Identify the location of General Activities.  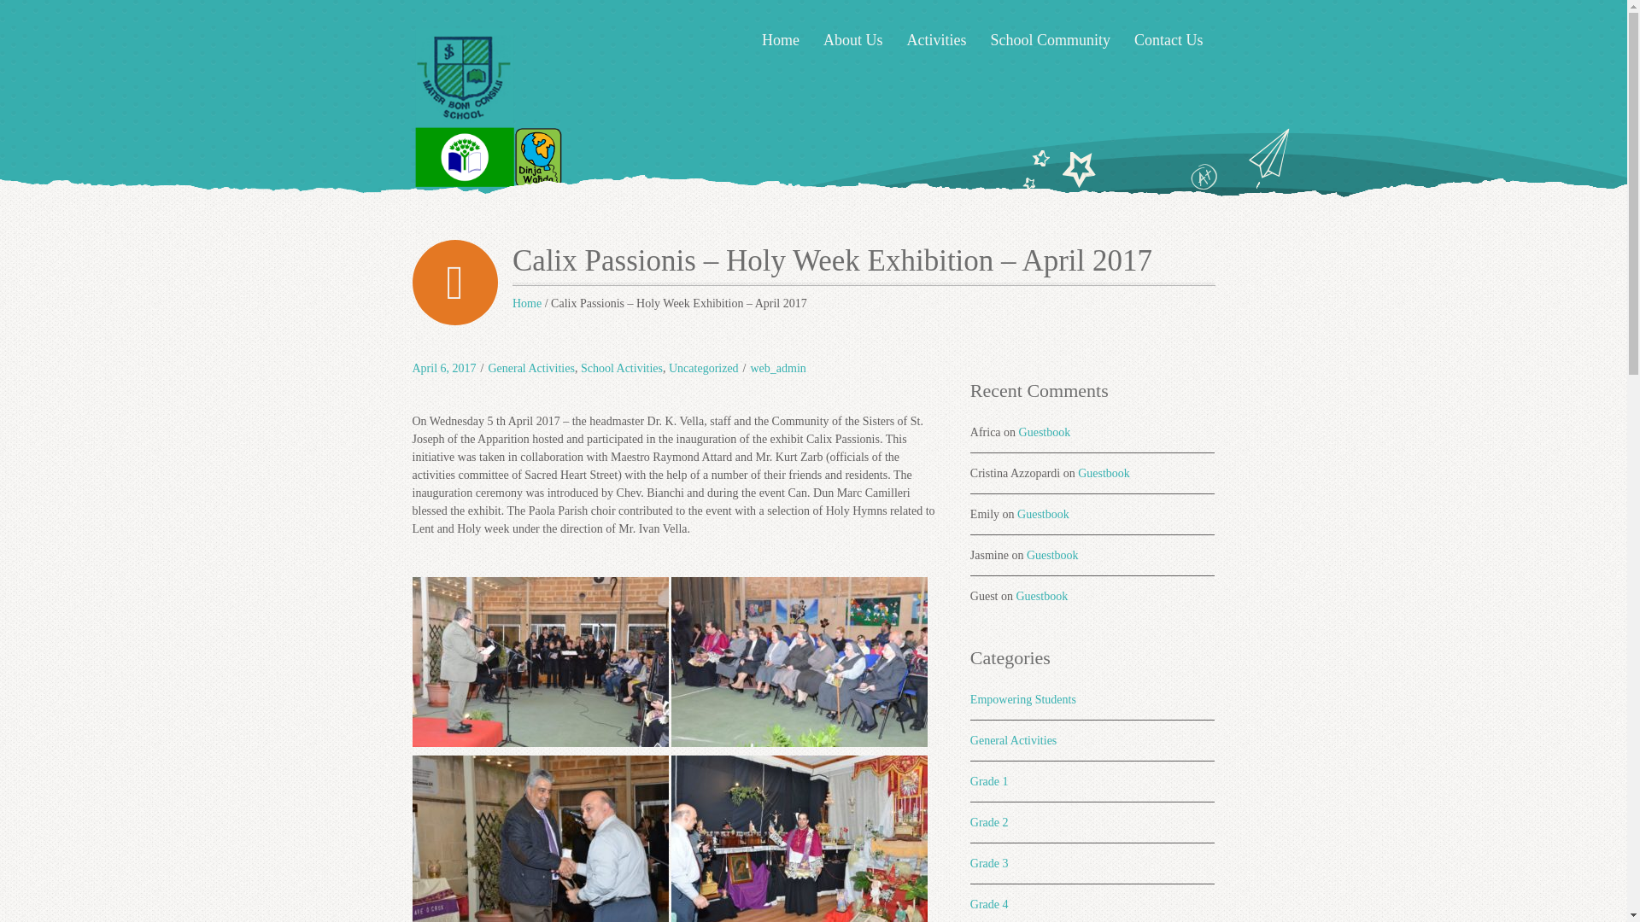
(530, 368).